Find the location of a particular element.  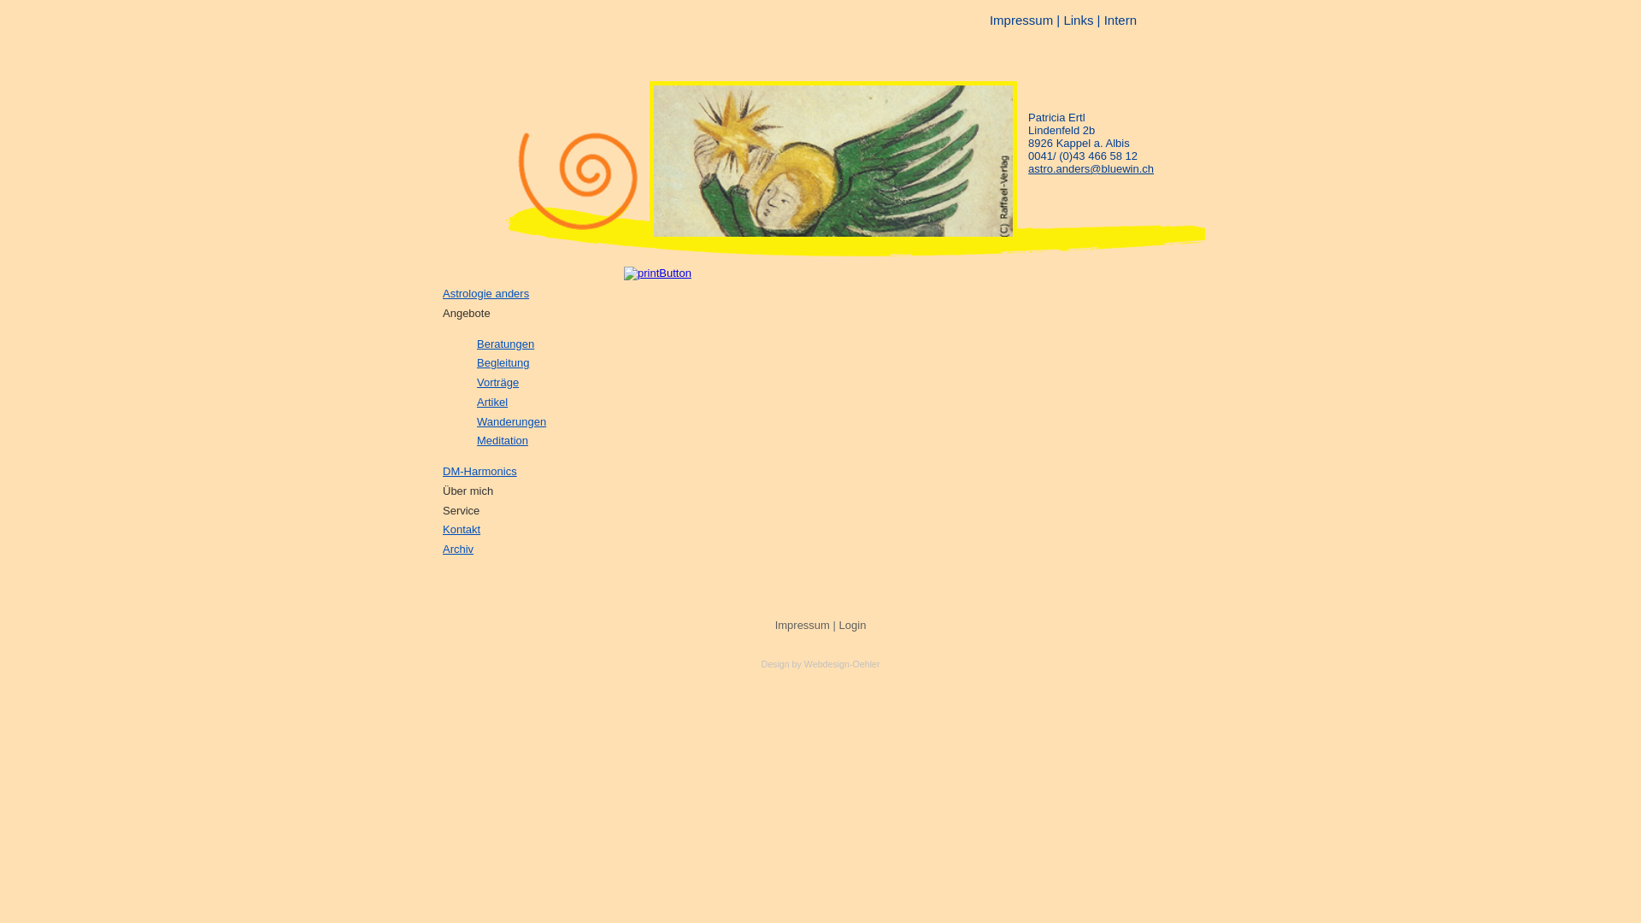

Print is located at coordinates (658, 273).